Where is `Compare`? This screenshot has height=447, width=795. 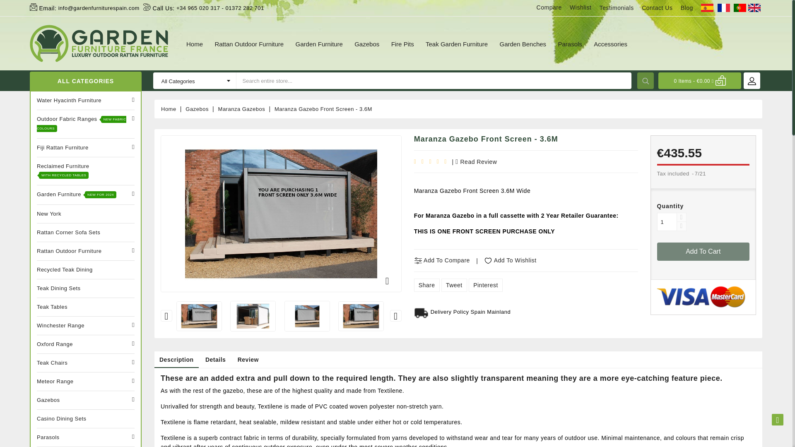
Compare is located at coordinates (549, 7).